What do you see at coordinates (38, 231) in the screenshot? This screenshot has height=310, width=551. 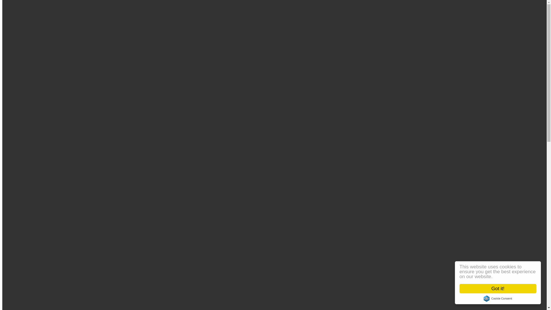 I see `Cabling Team` at bounding box center [38, 231].